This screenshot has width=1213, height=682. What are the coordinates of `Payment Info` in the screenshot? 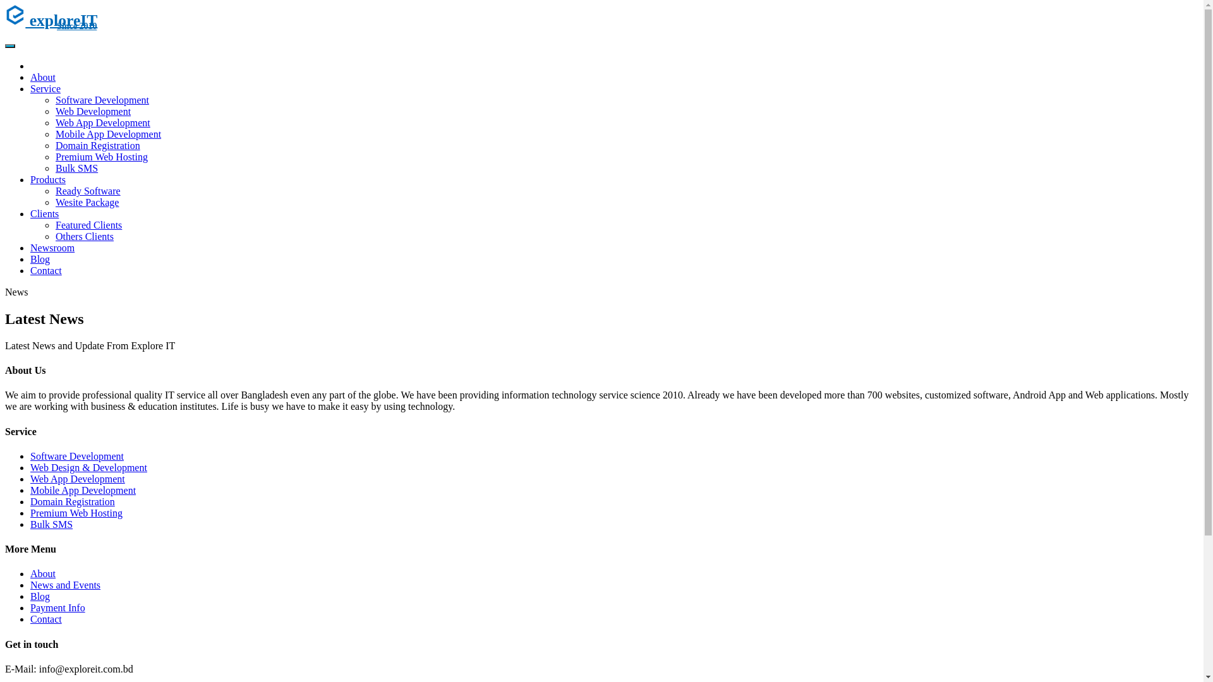 It's located at (58, 607).